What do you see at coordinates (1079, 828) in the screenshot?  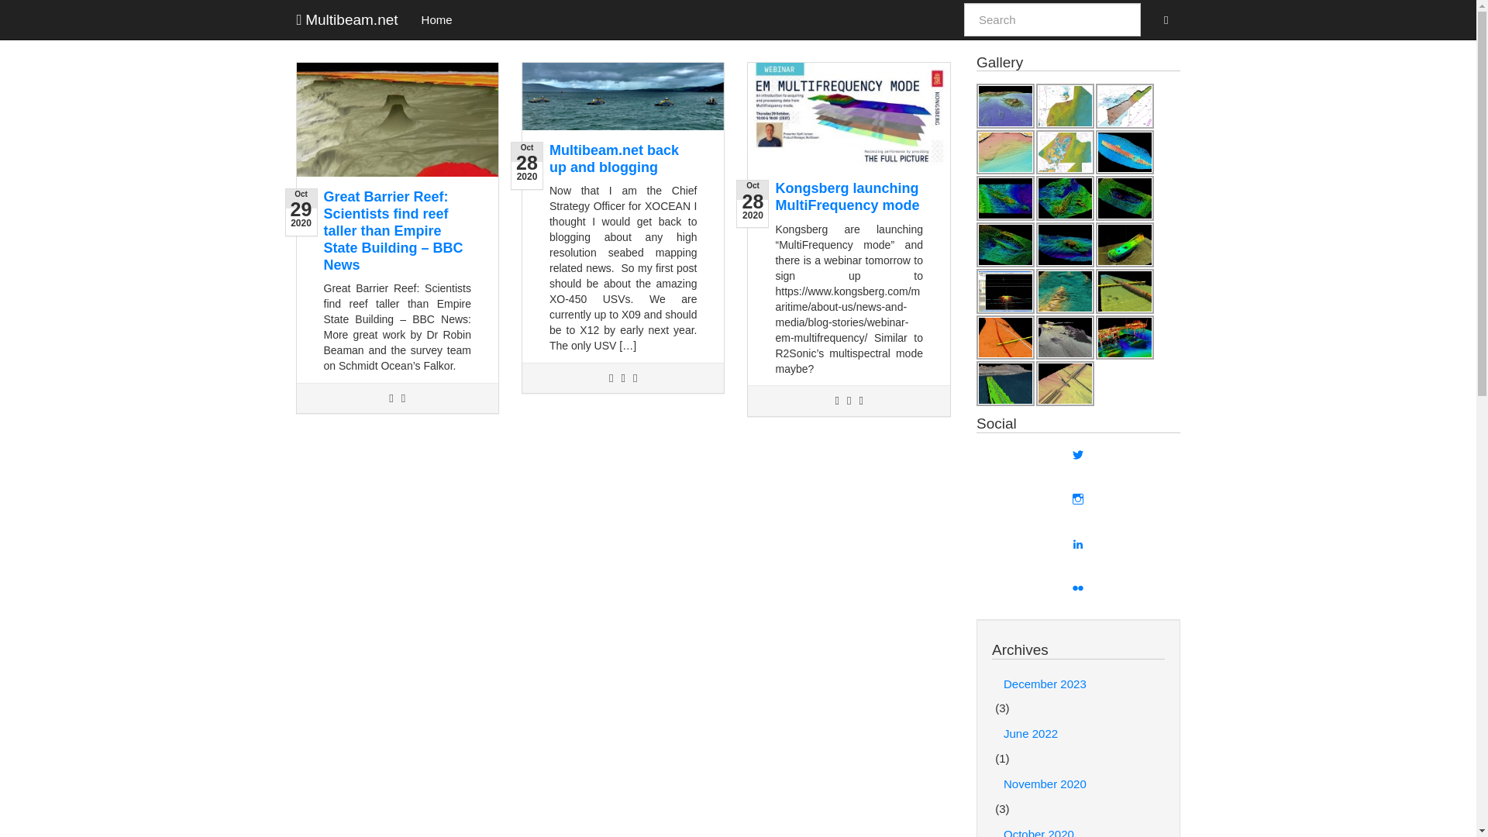 I see `October 2020` at bounding box center [1079, 828].